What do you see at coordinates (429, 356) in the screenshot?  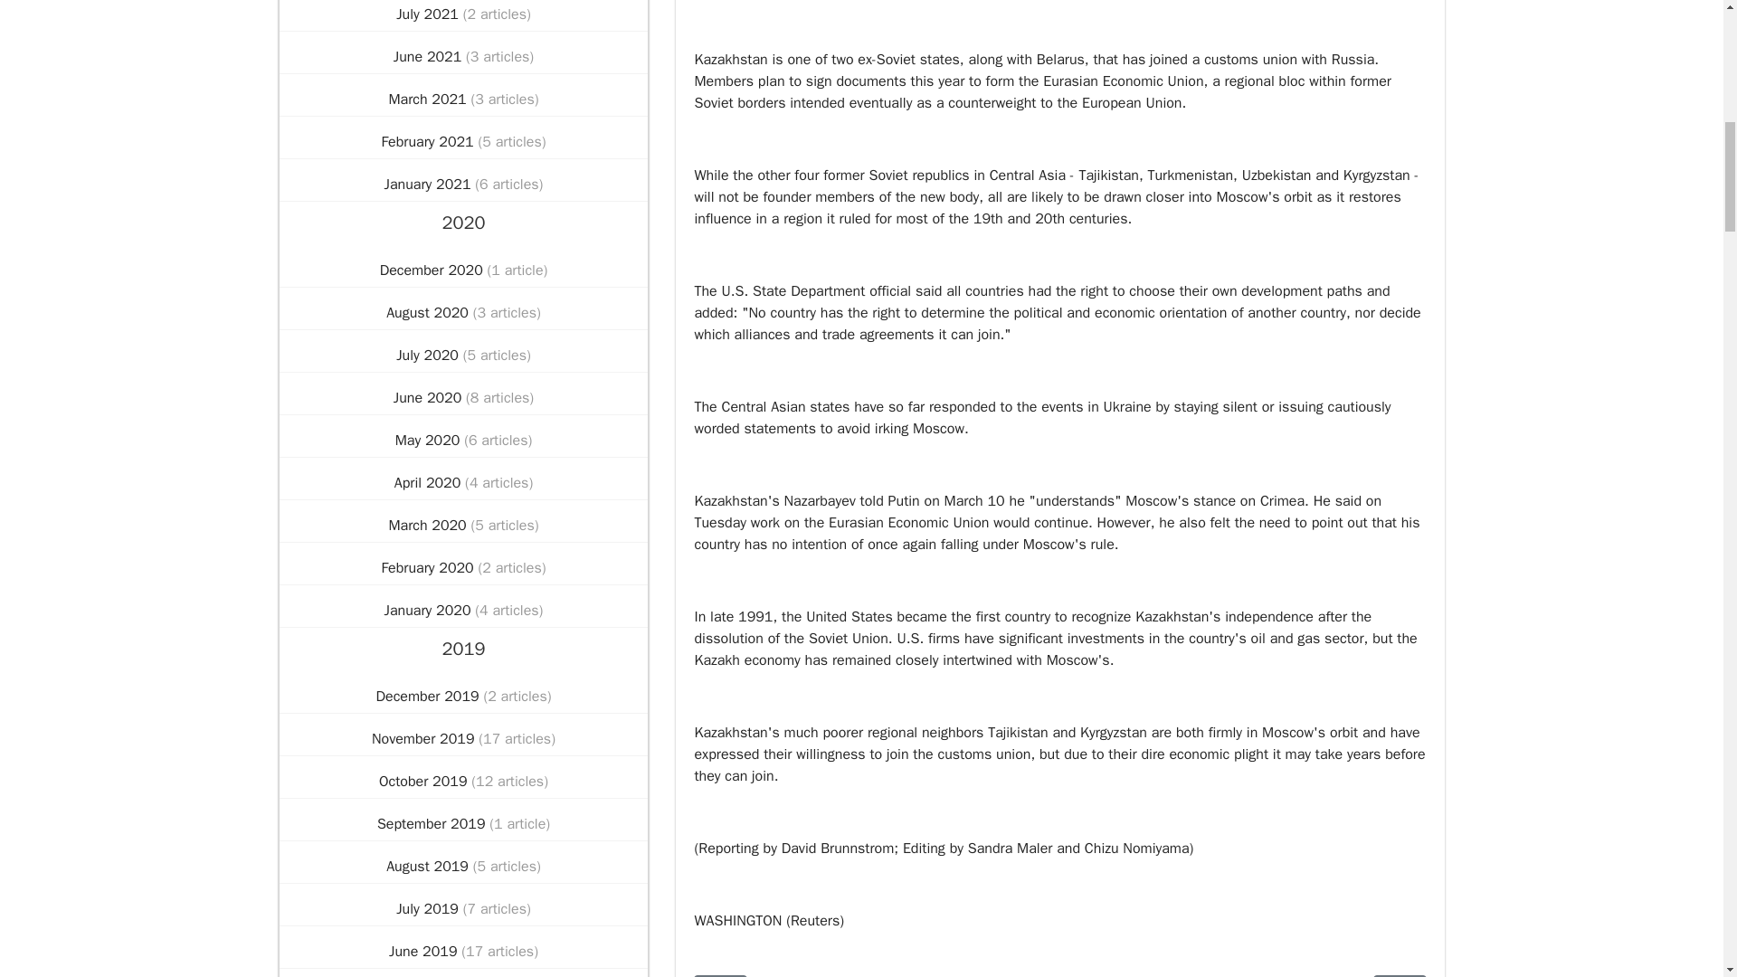 I see `July 2020` at bounding box center [429, 356].